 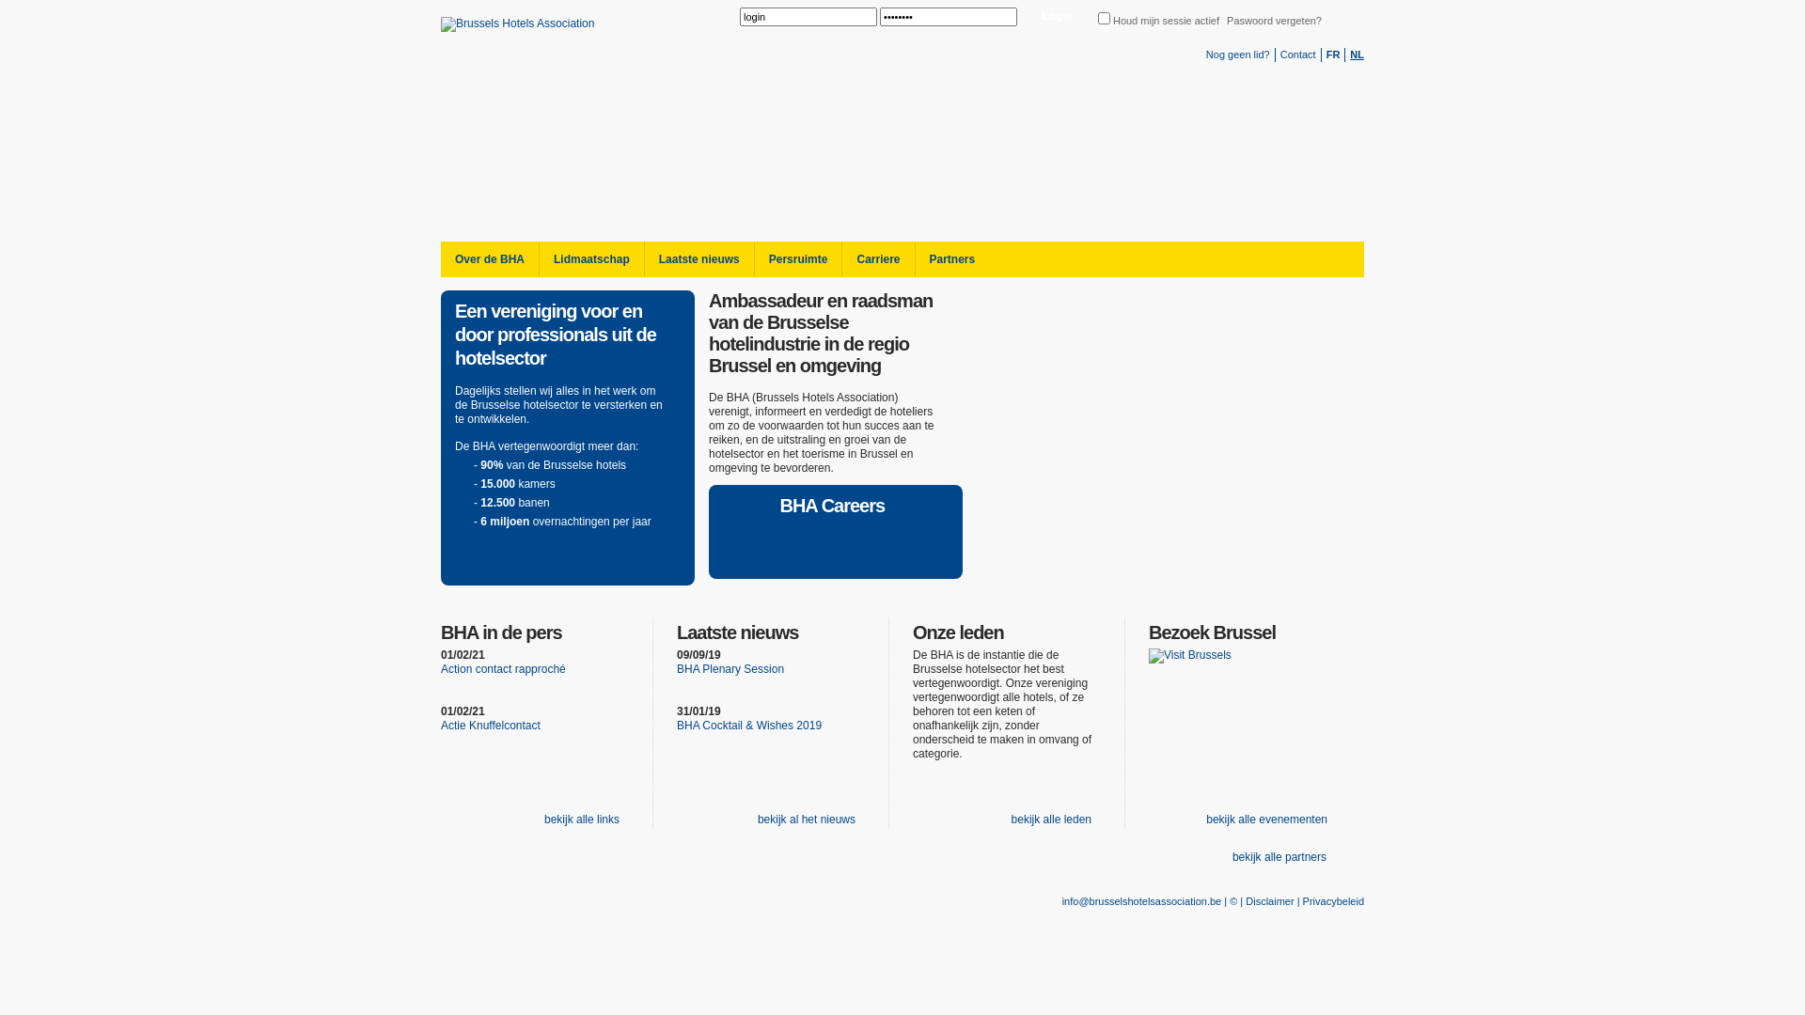 What do you see at coordinates (699, 259) in the screenshot?
I see `Laatste nieuws` at bounding box center [699, 259].